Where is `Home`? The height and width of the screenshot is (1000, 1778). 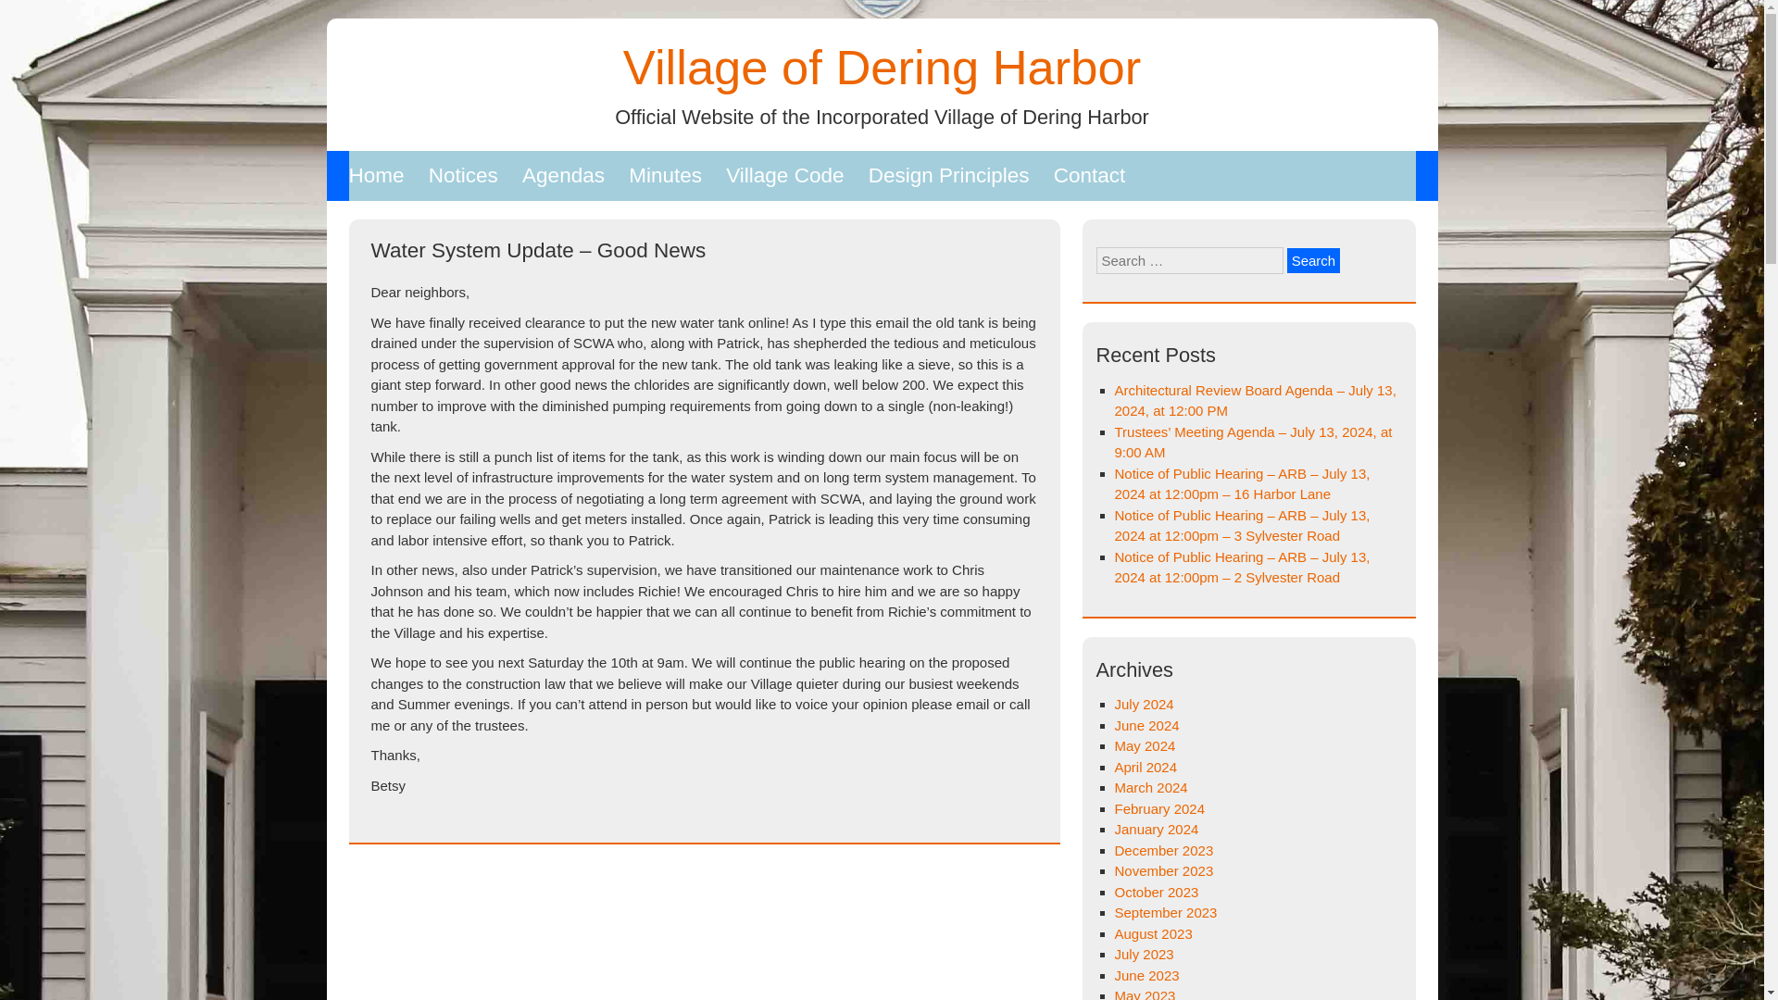 Home is located at coordinates (376, 176).